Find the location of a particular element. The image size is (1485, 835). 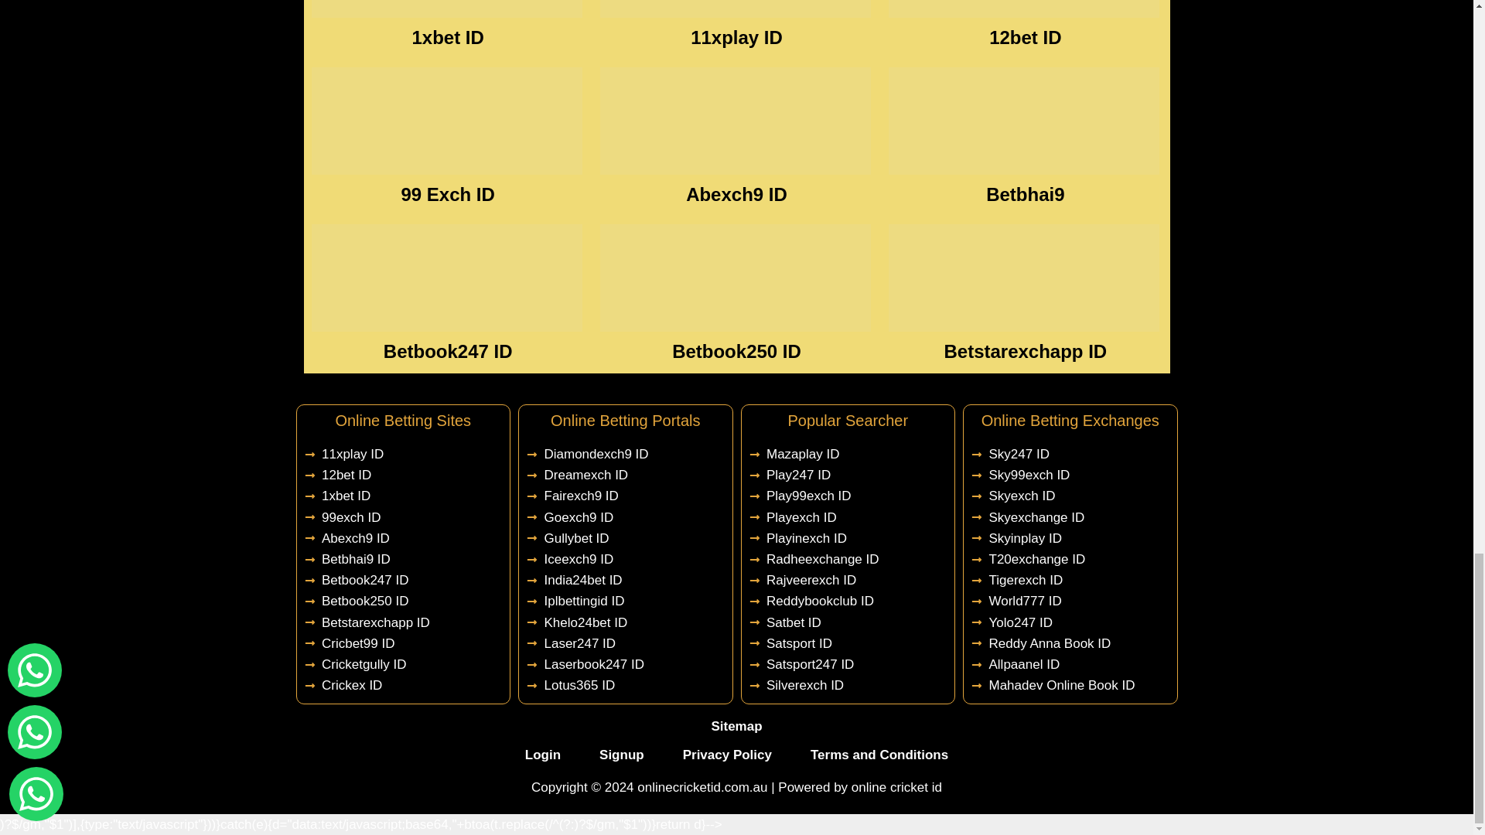

11xplay ID is located at coordinates (736, 37).